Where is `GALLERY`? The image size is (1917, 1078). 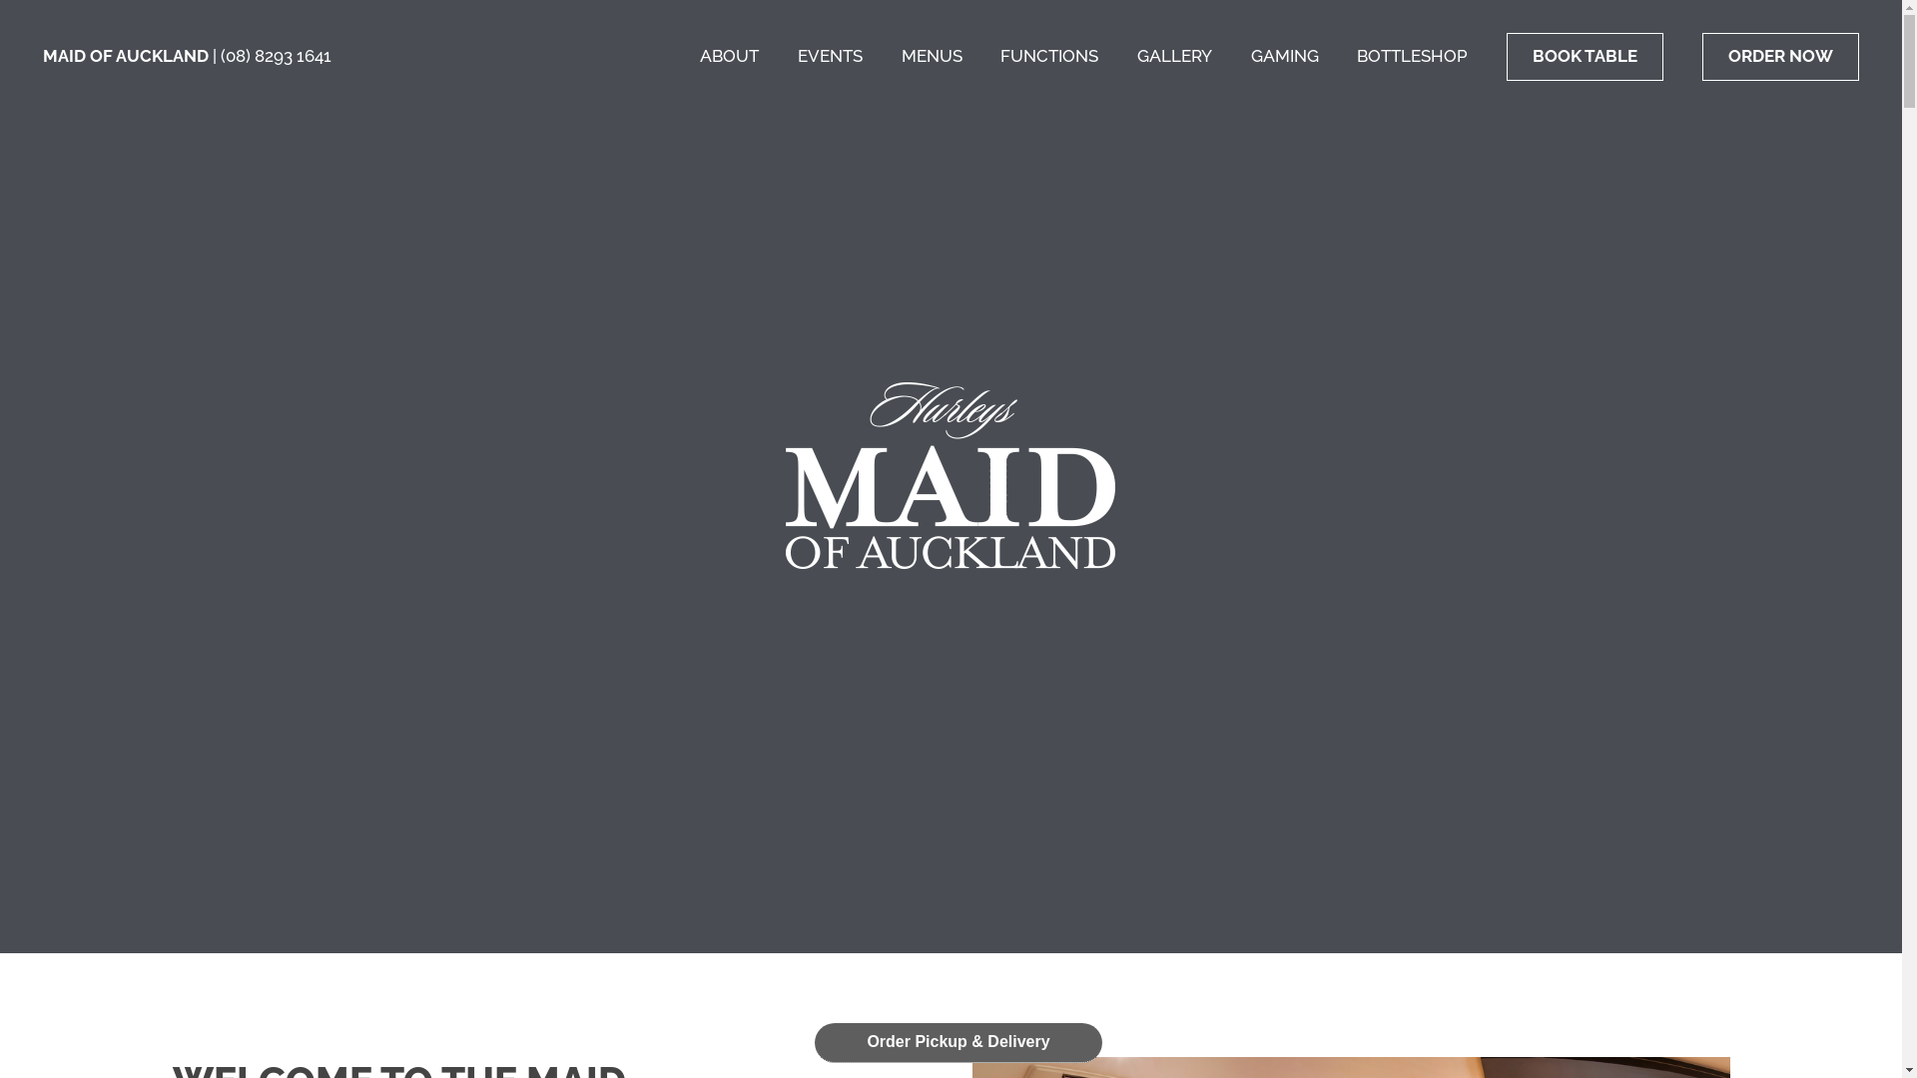 GALLERY is located at coordinates (1174, 56).